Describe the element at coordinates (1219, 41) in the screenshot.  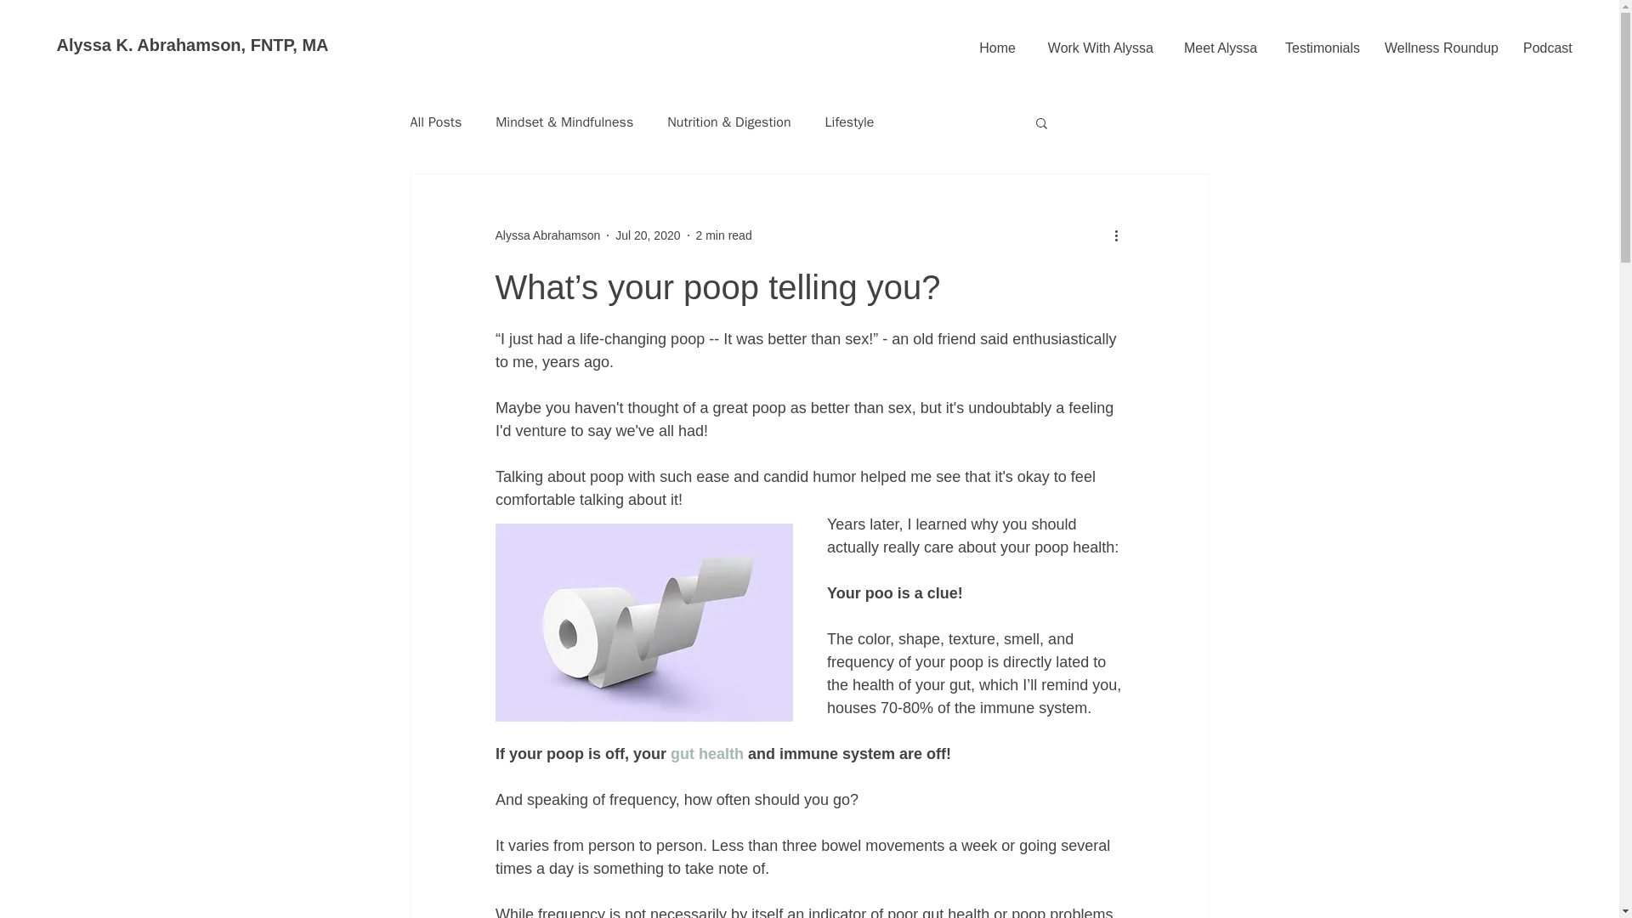
I see `Meet Alyssa` at that location.